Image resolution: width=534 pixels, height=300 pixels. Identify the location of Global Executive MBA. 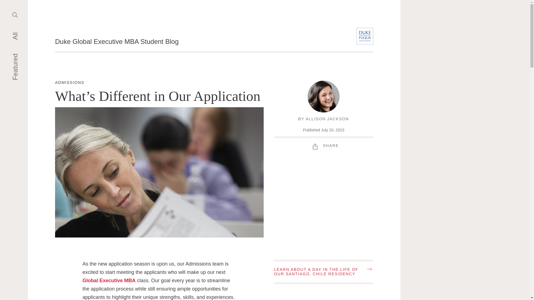
(327, 119).